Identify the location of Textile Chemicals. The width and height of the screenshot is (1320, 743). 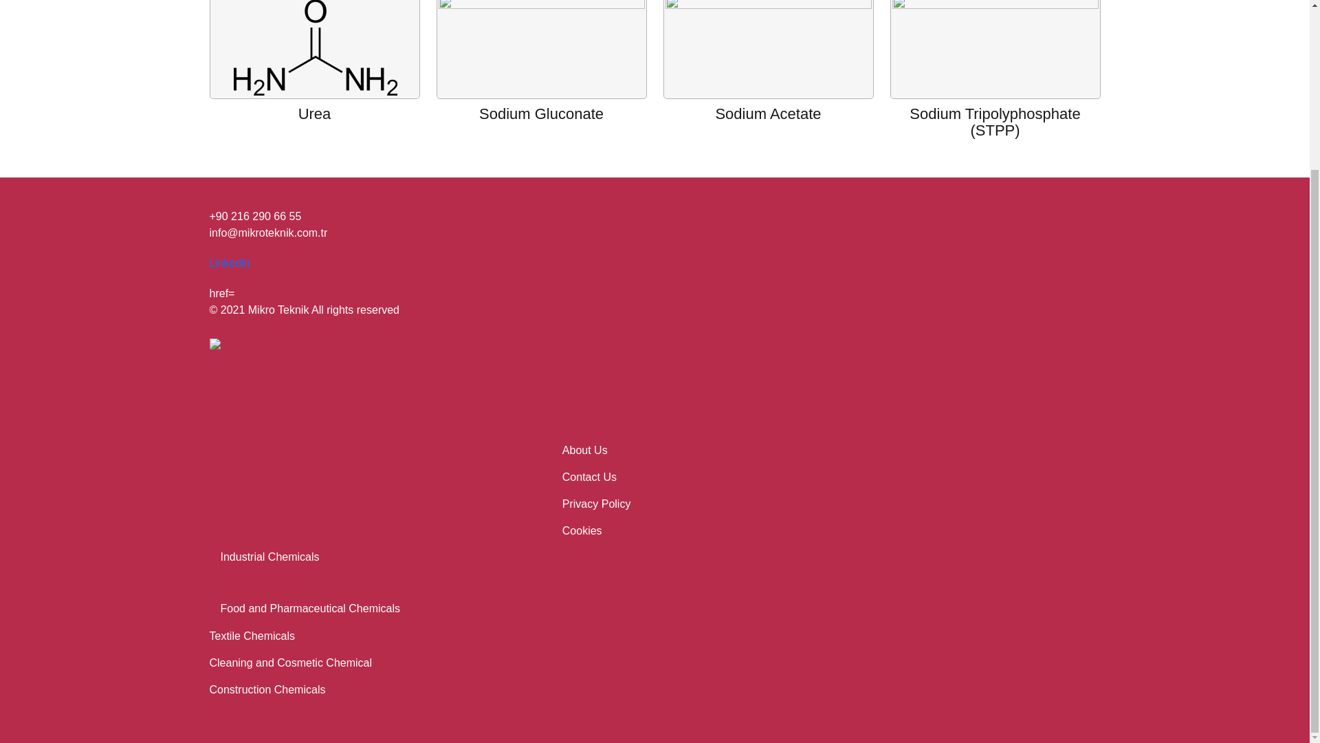
(290, 663).